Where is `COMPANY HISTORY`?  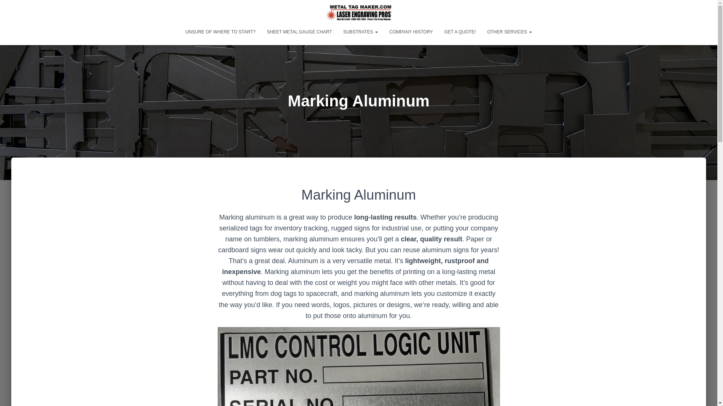 COMPANY HISTORY is located at coordinates (411, 32).